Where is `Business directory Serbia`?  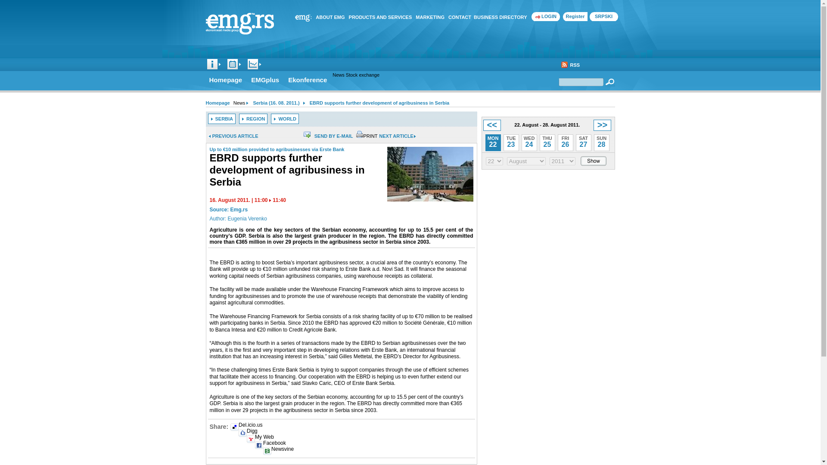 Business directory Serbia is located at coordinates (501, 17).